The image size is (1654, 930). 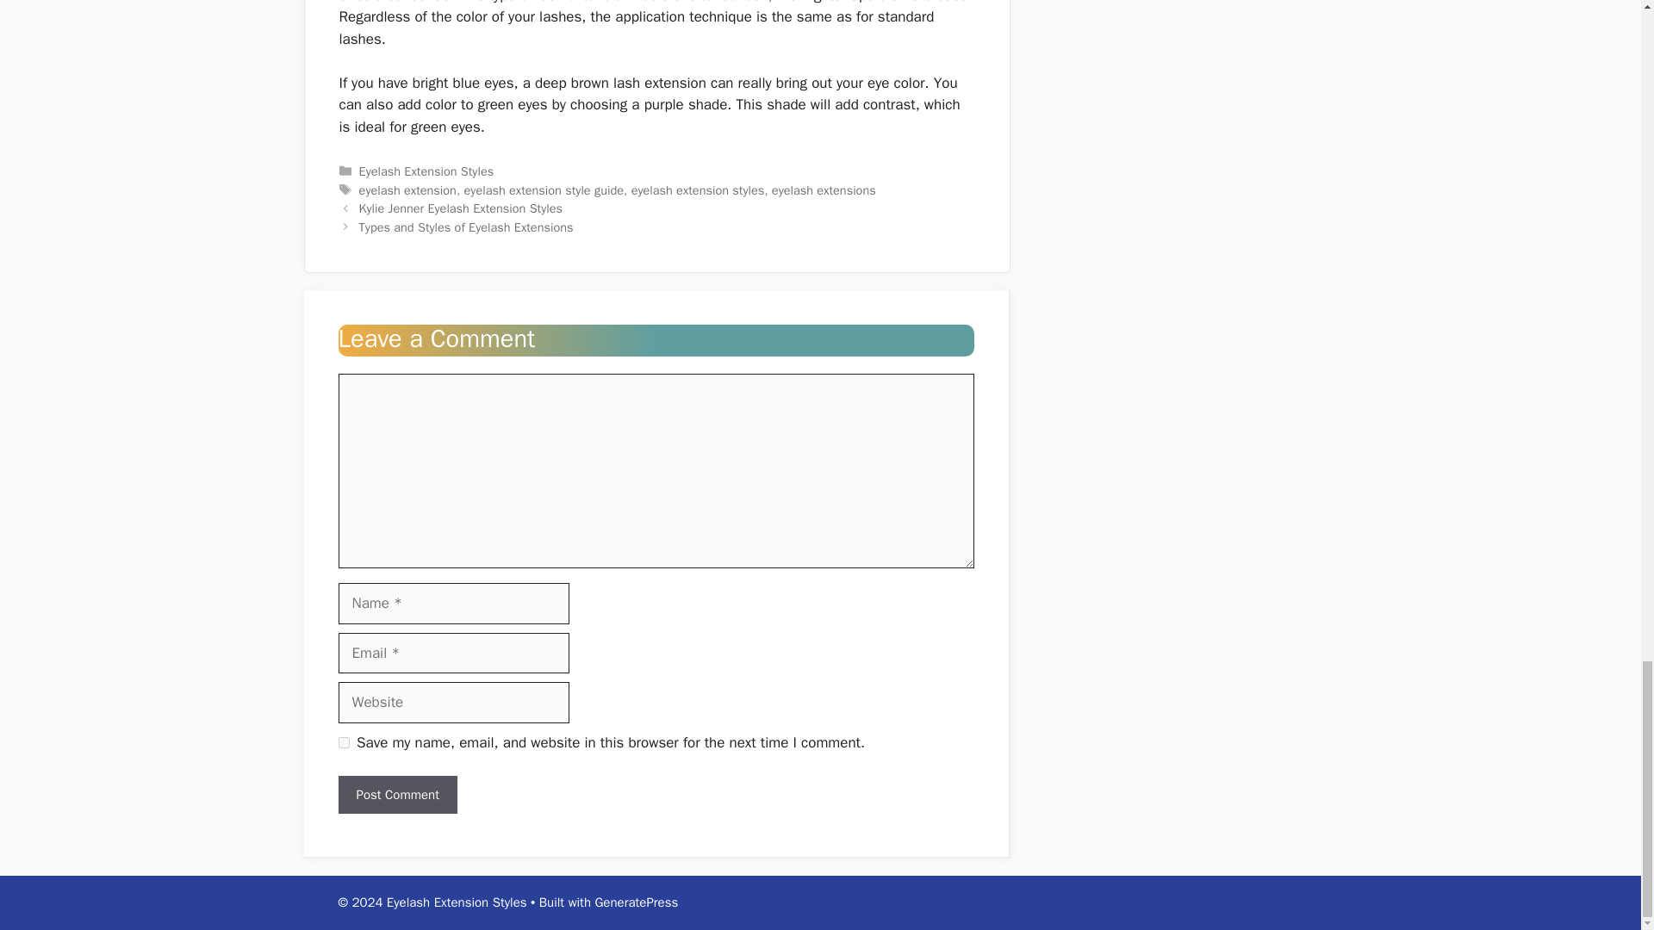 I want to click on yes, so click(x=343, y=742).